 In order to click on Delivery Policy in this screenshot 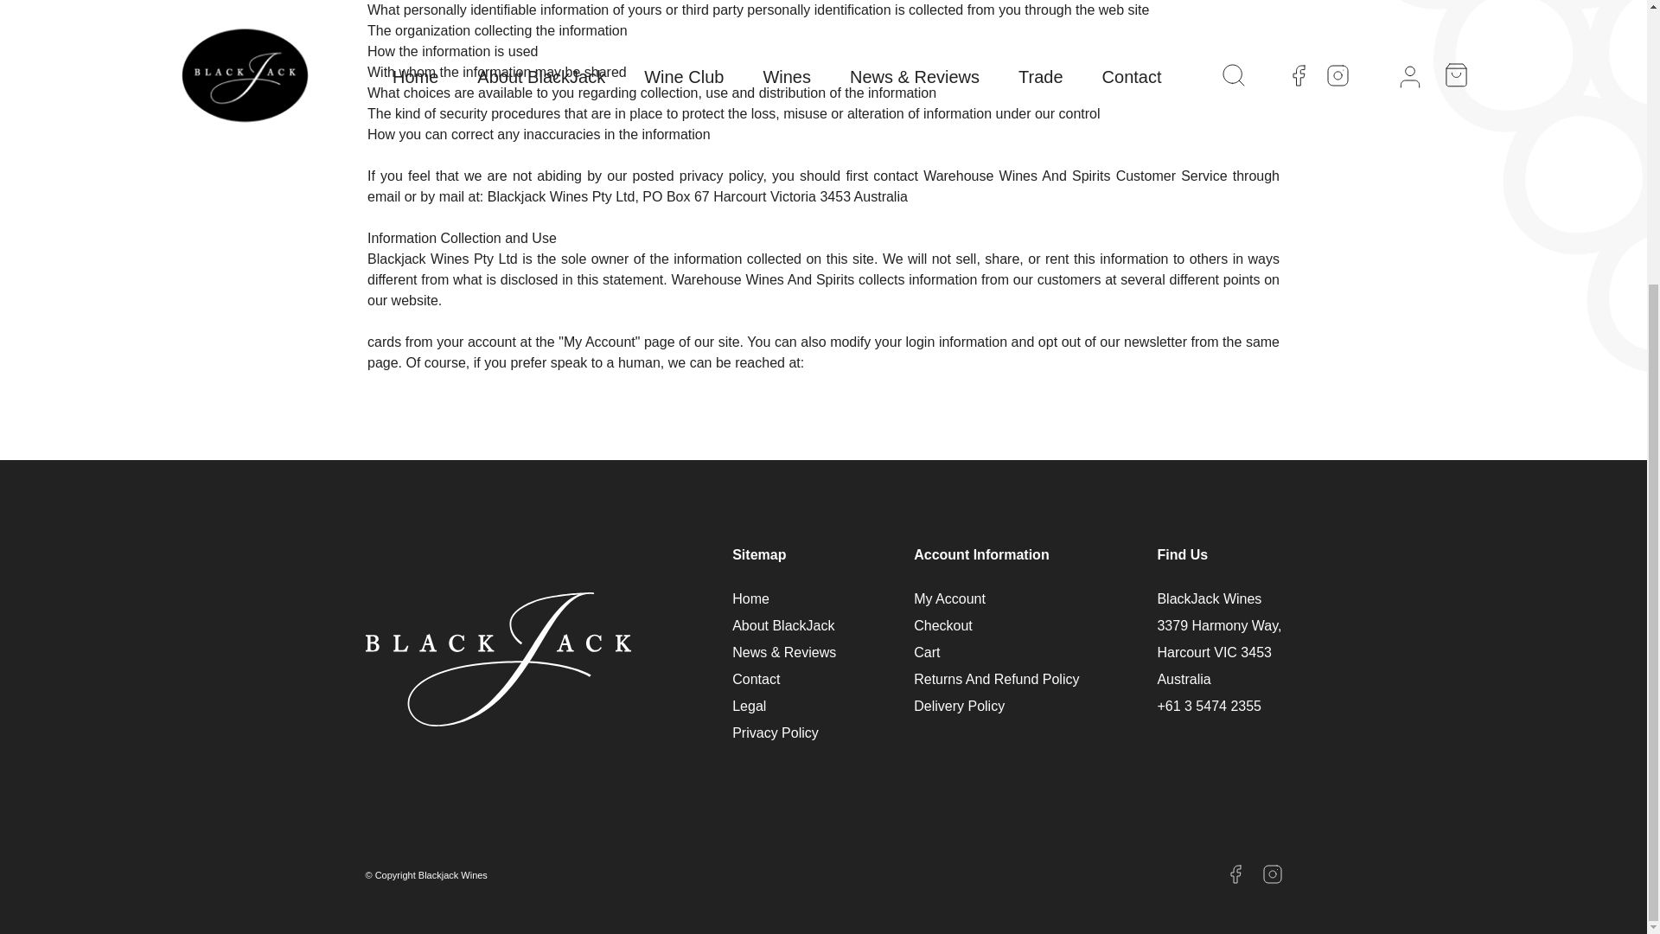, I will do `click(959, 706)`.